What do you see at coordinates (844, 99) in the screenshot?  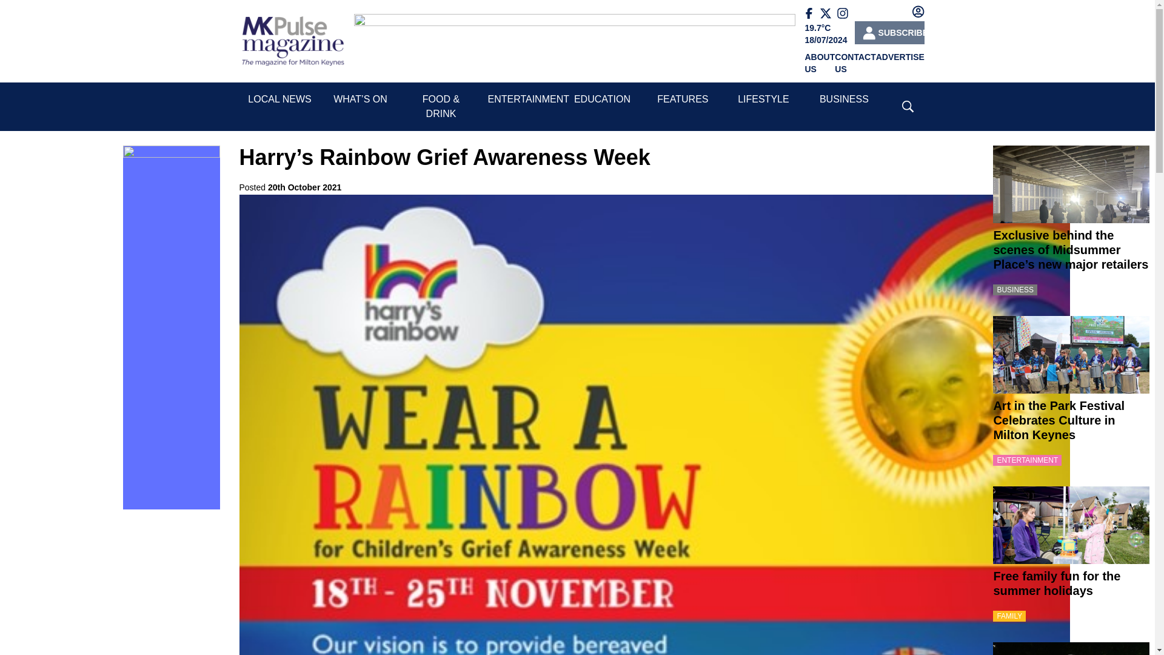 I see `BUSINESS` at bounding box center [844, 99].